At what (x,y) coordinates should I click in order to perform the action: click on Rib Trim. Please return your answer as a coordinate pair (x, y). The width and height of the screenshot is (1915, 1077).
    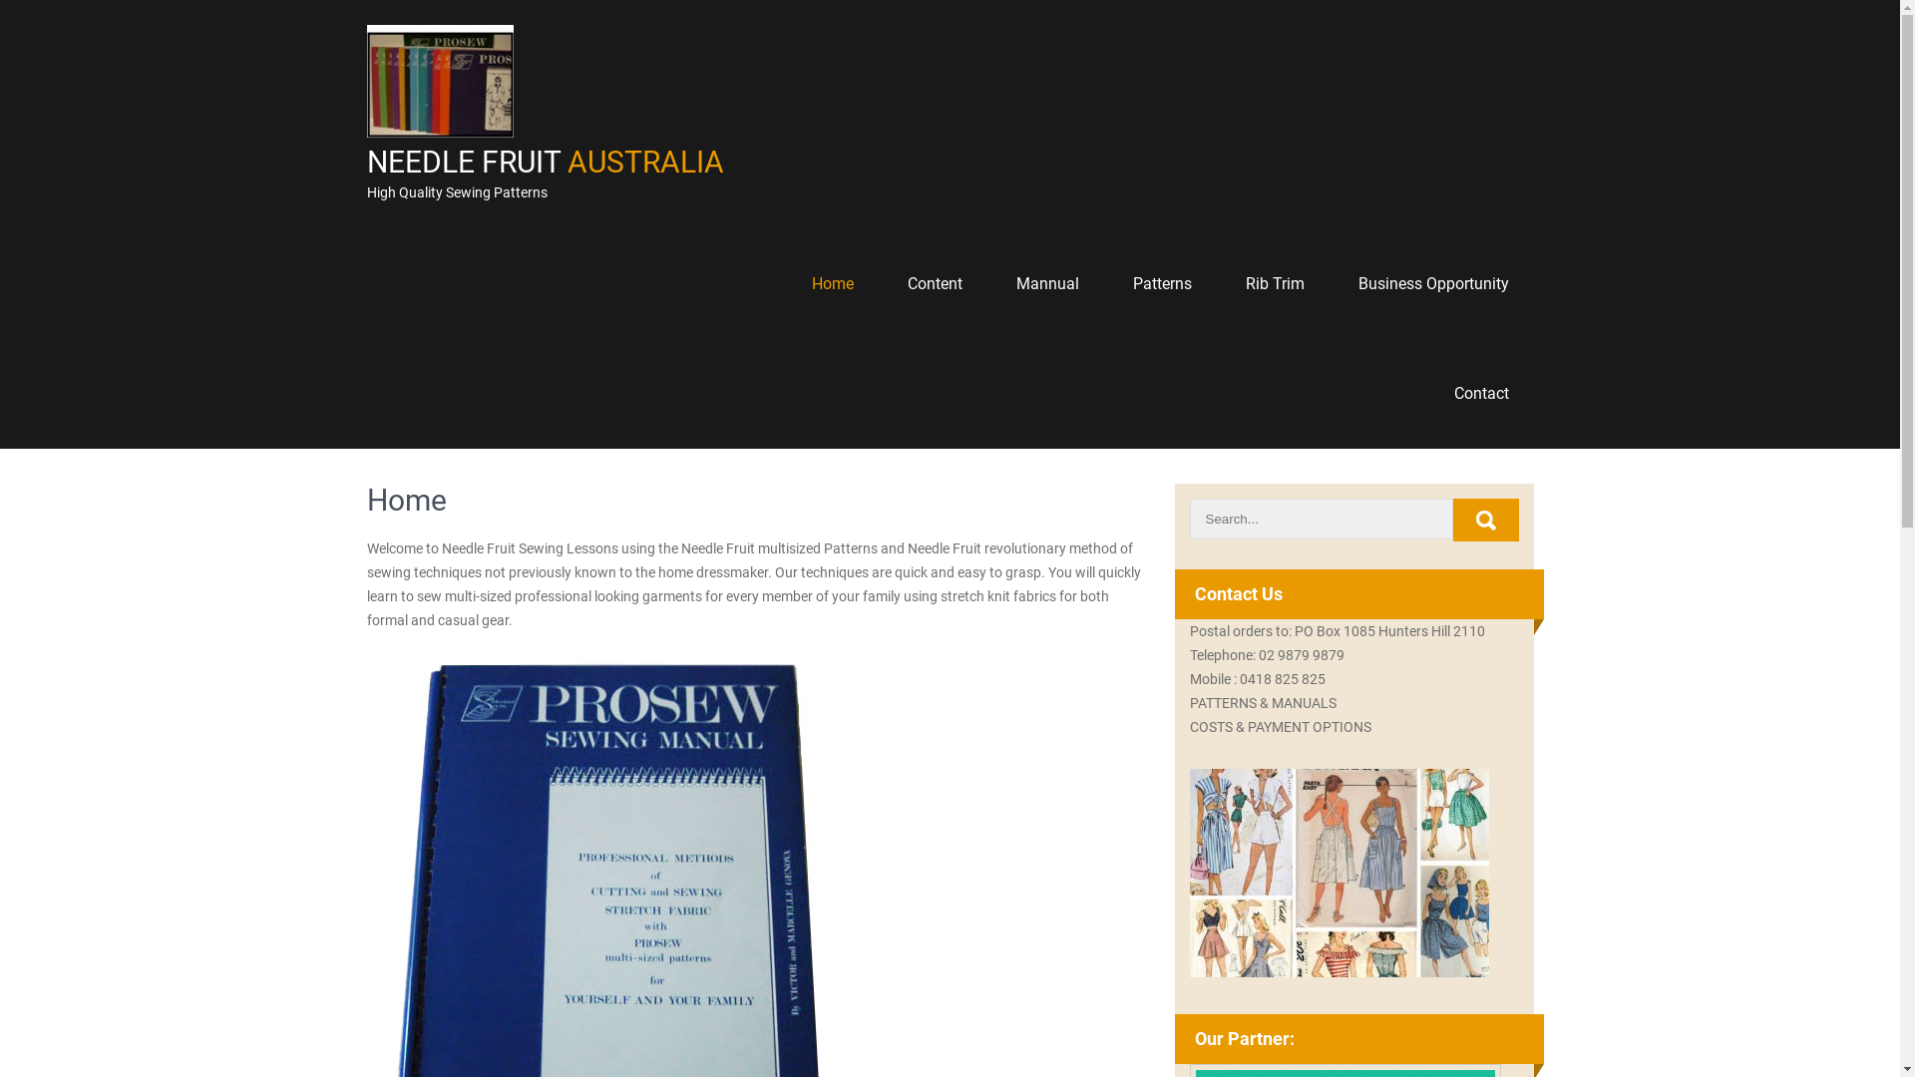
    Looking at the image, I should click on (1275, 284).